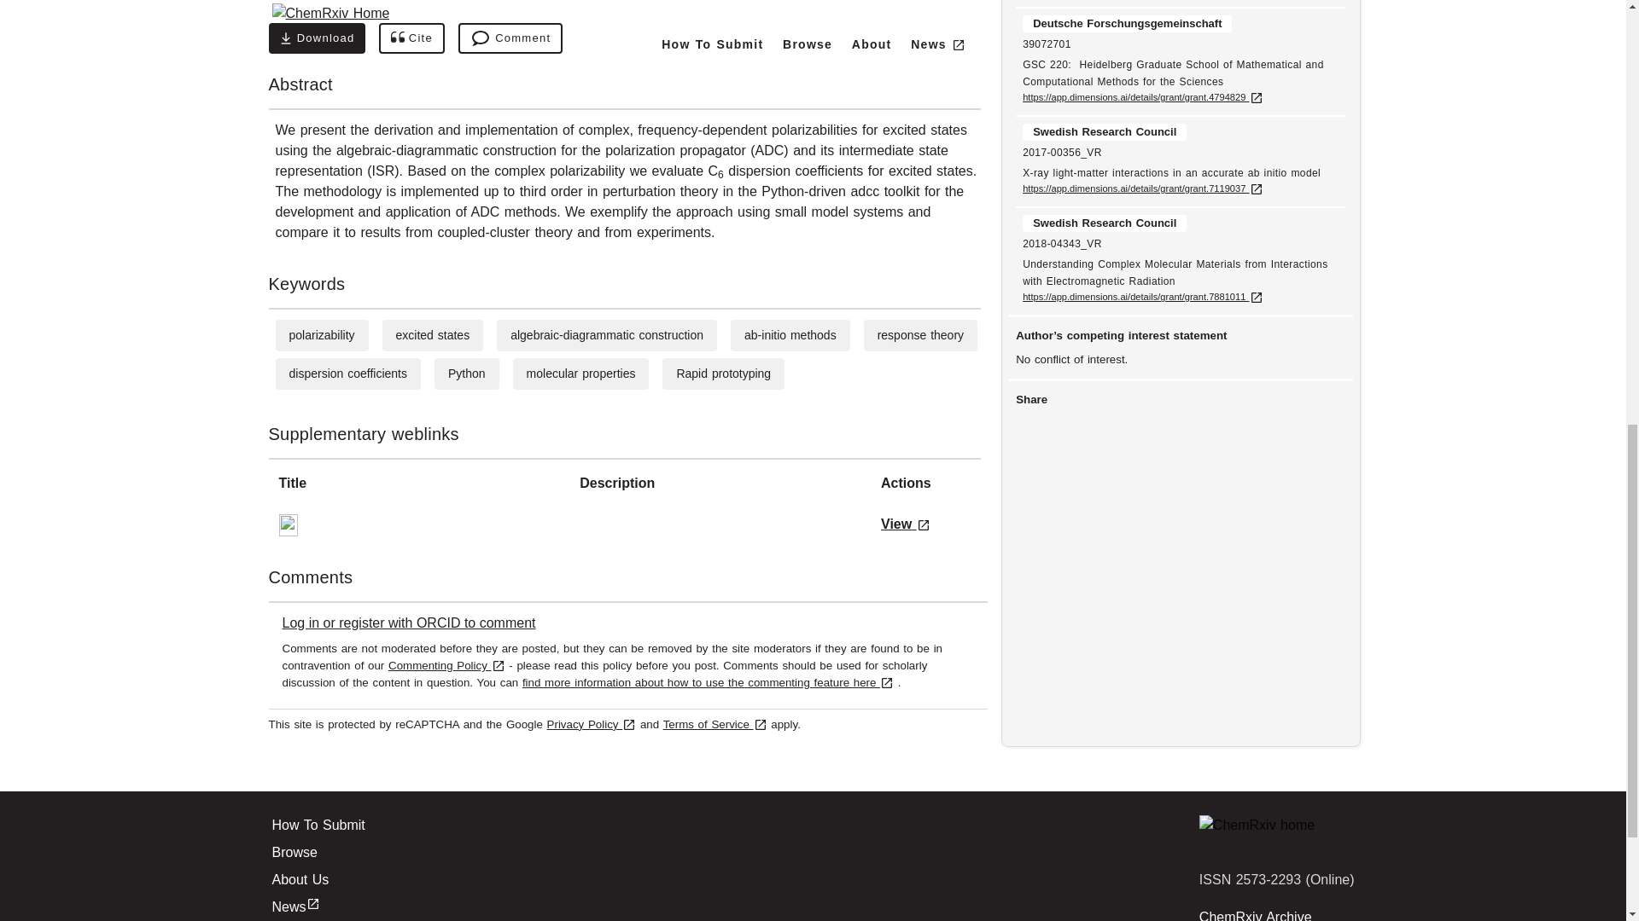  What do you see at coordinates (790, 334) in the screenshot?
I see `ab-initio methods` at bounding box center [790, 334].